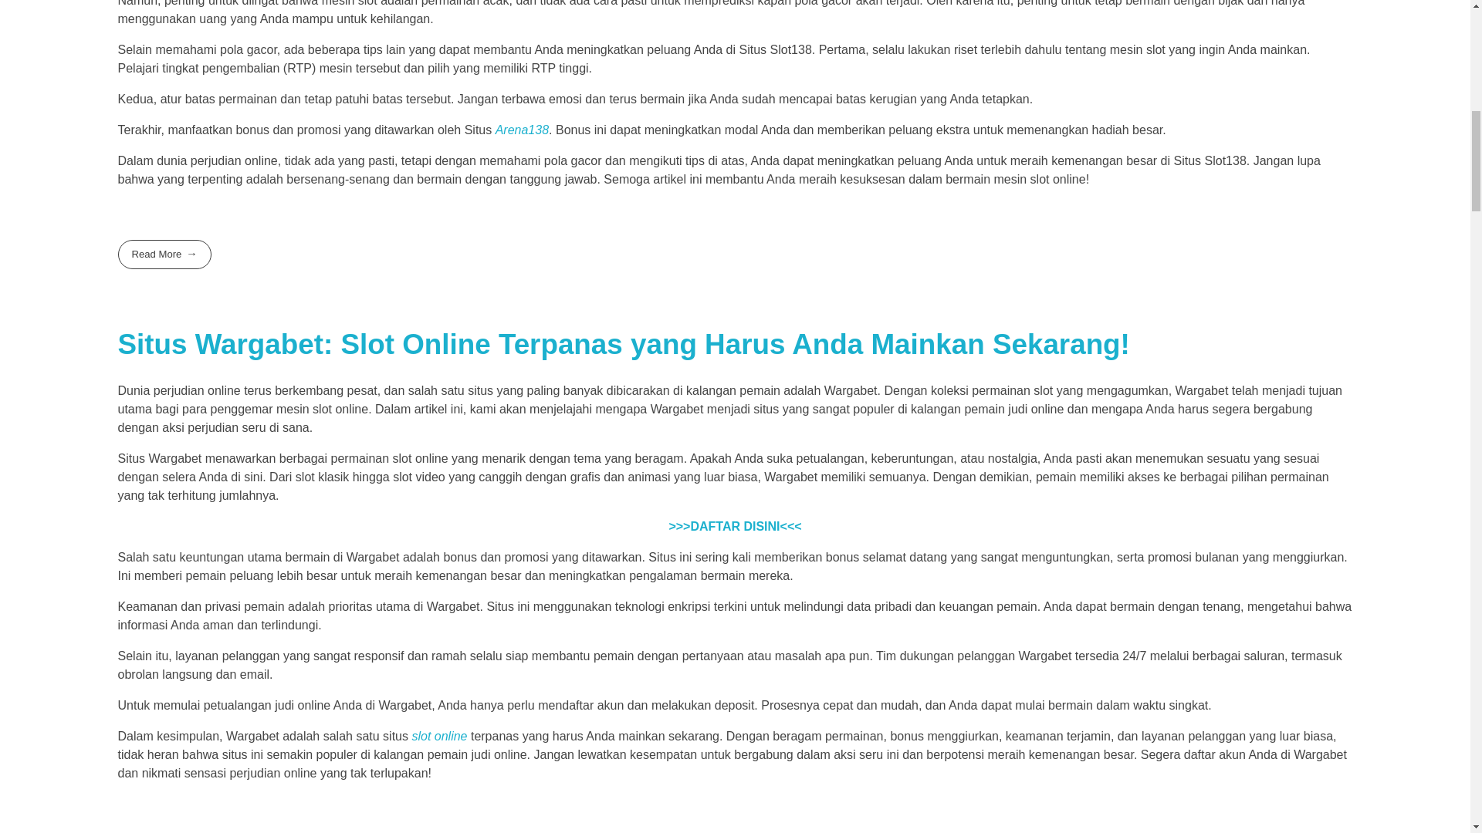 This screenshot has height=833, width=1482. What do you see at coordinates (522, 130) in the screenshot?
I see `Arena138` at bounding box center [522, 130].